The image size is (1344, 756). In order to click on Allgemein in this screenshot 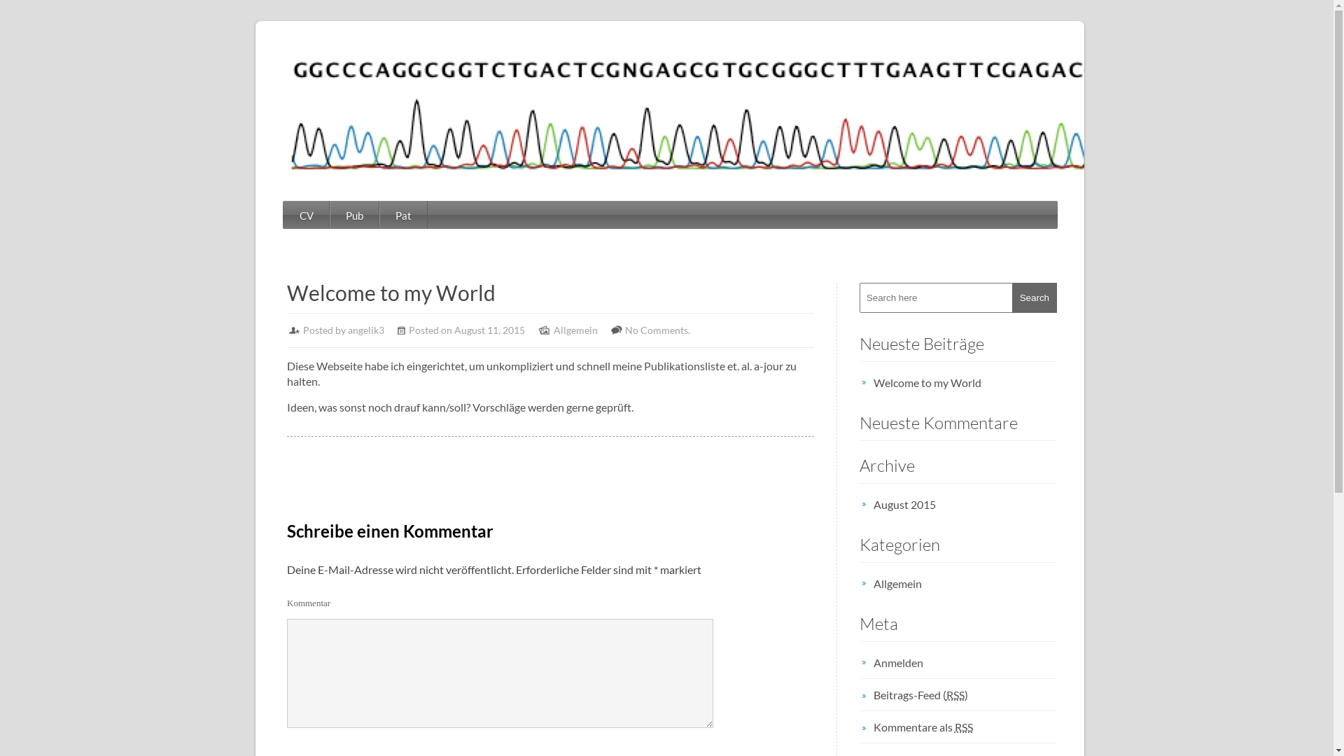, I will do `click(965, 584)`.